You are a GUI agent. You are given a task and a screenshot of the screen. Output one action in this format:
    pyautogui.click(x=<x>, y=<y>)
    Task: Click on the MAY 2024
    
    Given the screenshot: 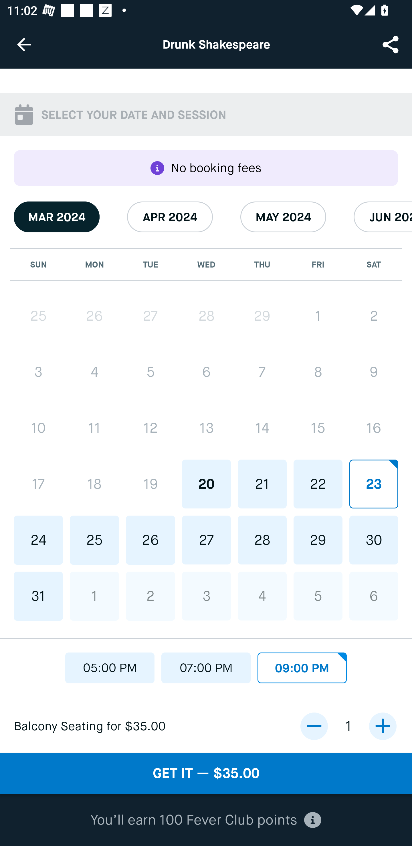 What is the action you would take?
    pyautogui.click(x=283, y=217)
    